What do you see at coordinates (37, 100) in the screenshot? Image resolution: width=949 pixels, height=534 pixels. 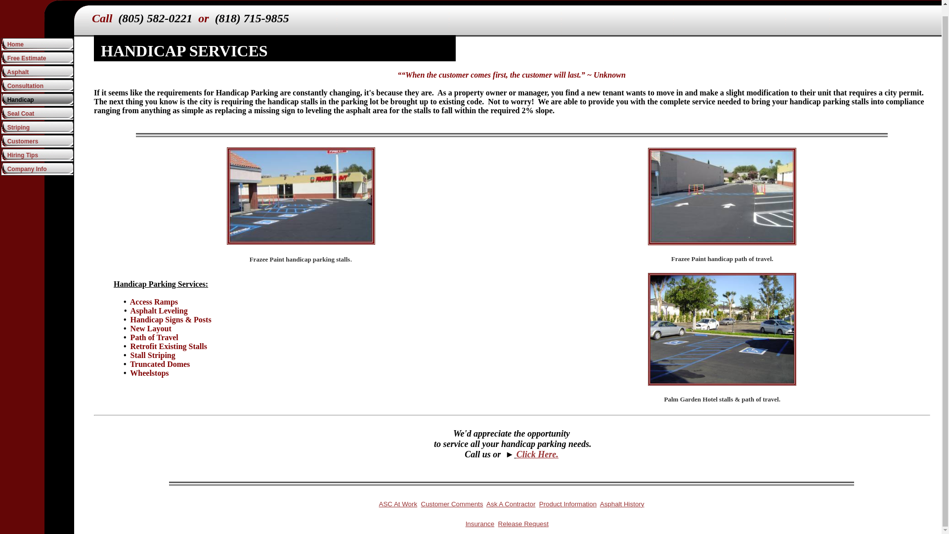 I see `. Handicap` at bounding box center [37, 100].